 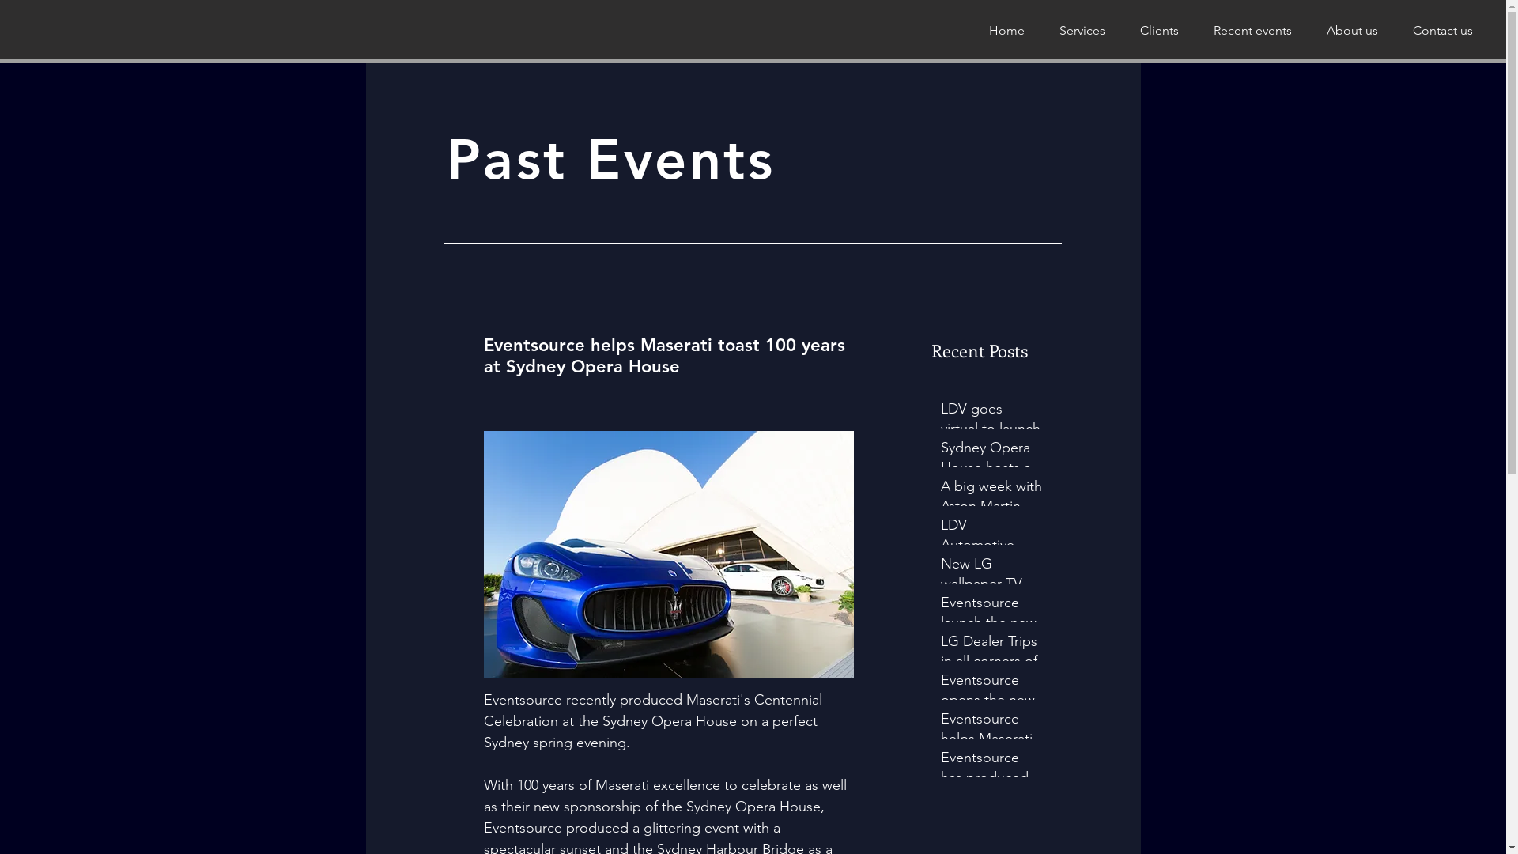 I want to click on New LG wallpaper TV launched at luxury Sydney residence, so click(x=991, y=588).